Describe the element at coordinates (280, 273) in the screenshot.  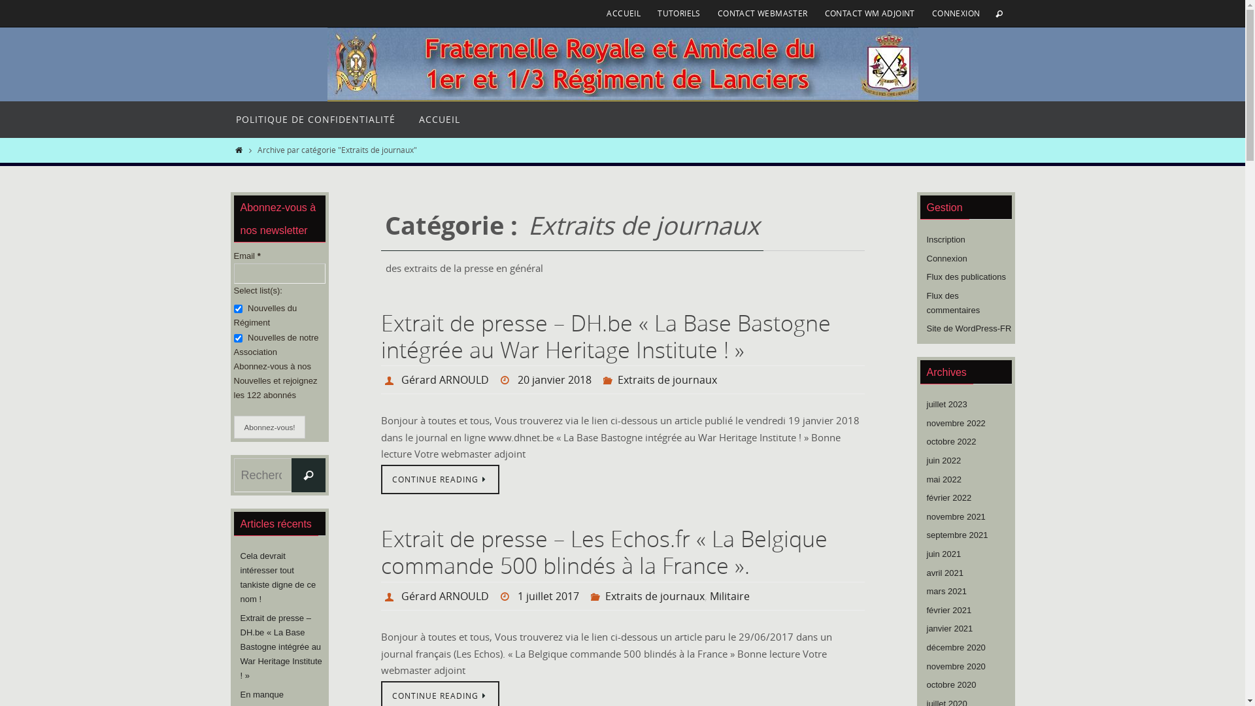
I see `Email` at that location.